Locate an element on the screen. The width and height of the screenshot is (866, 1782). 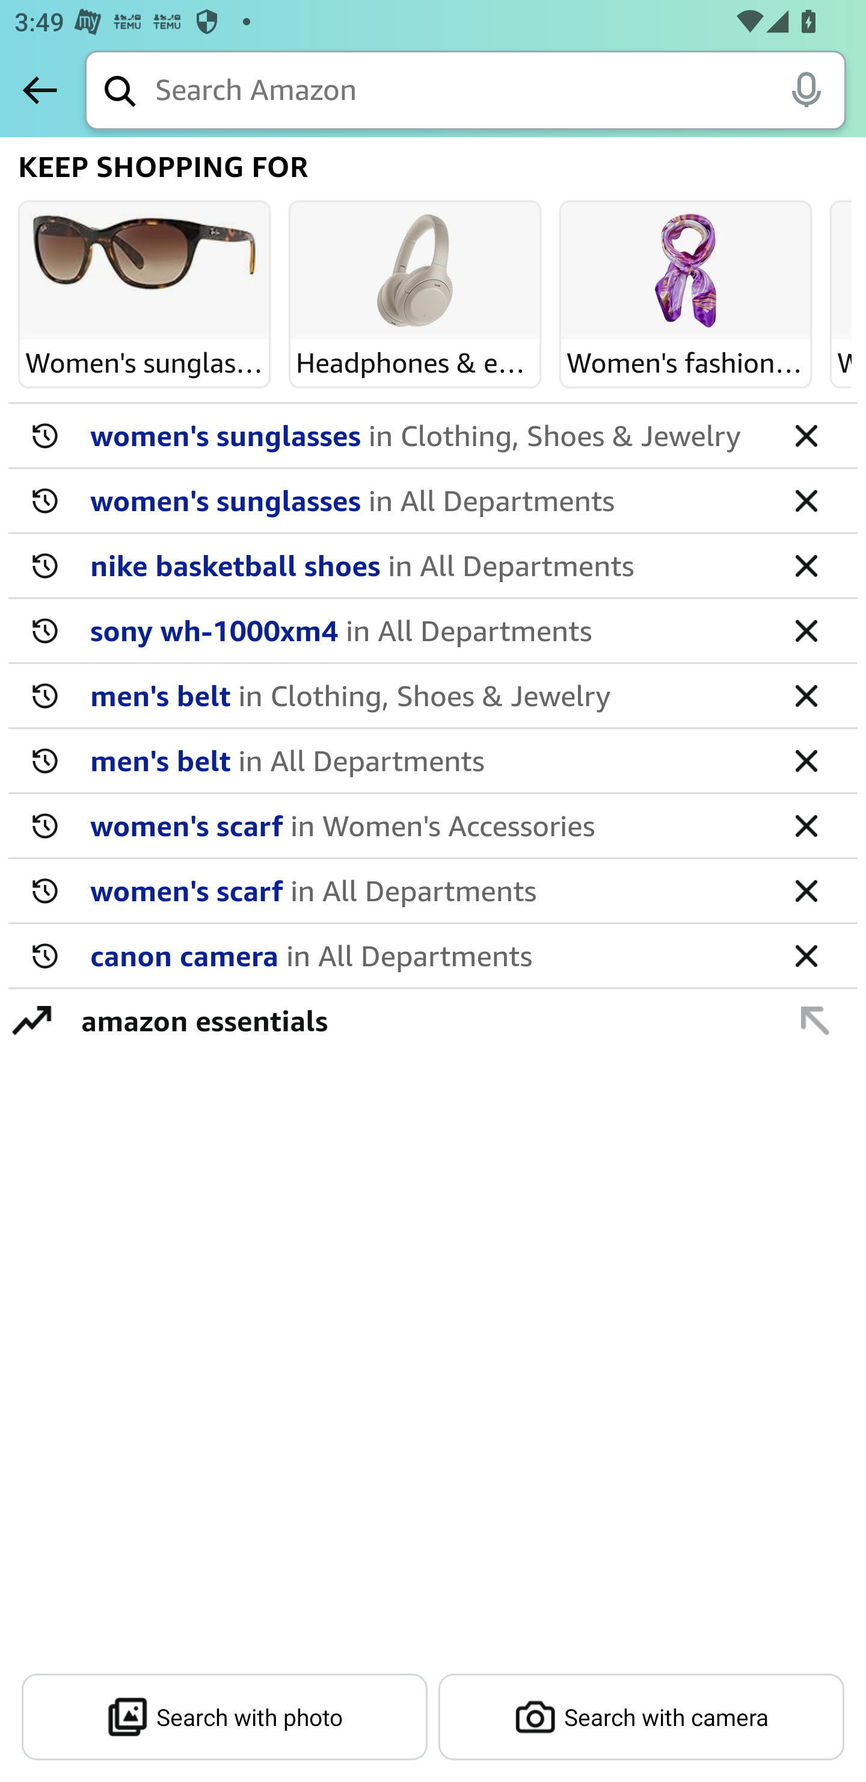
amazon essentials is located at coordinates (421, 1020).